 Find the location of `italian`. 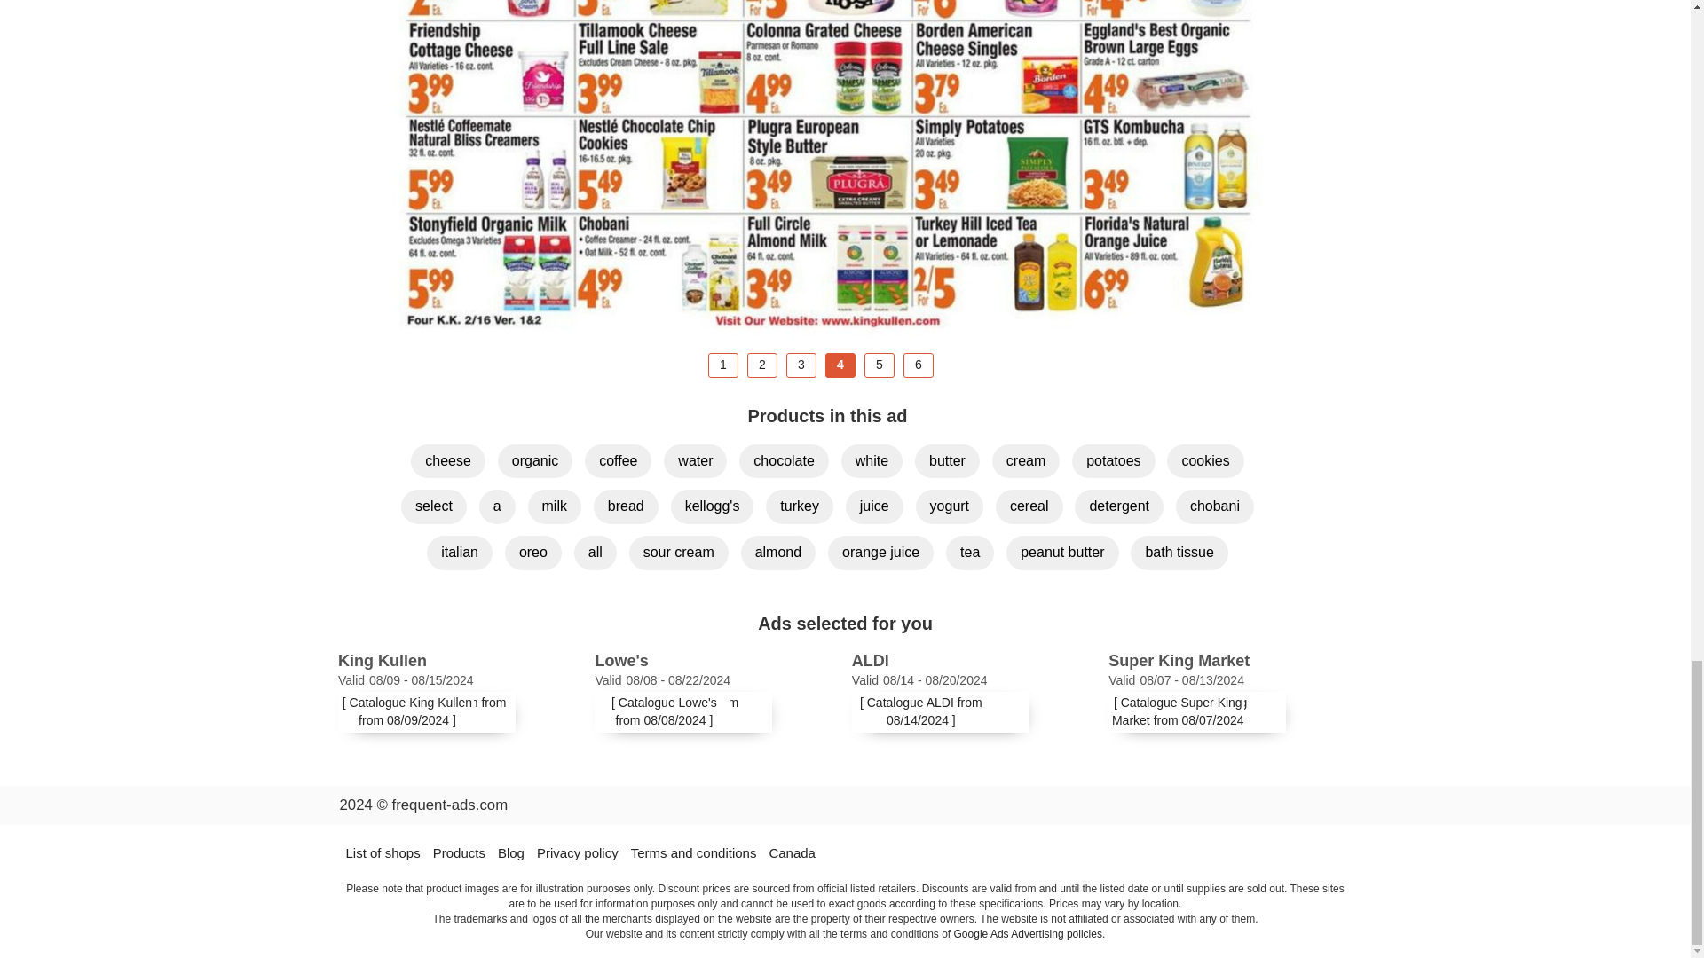

italian is located at coordinates (460, 552).